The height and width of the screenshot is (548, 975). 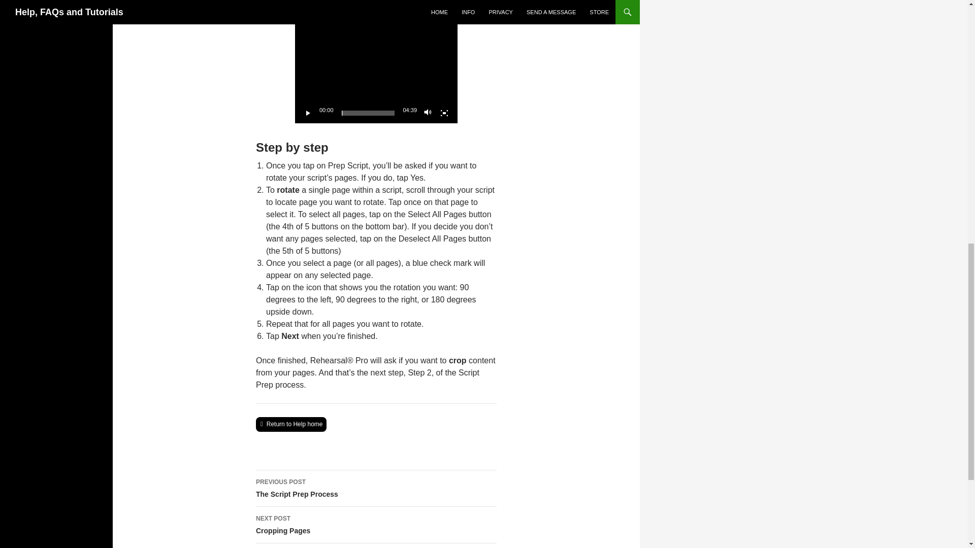 I want to click on Play, so click(x=291, y=424).